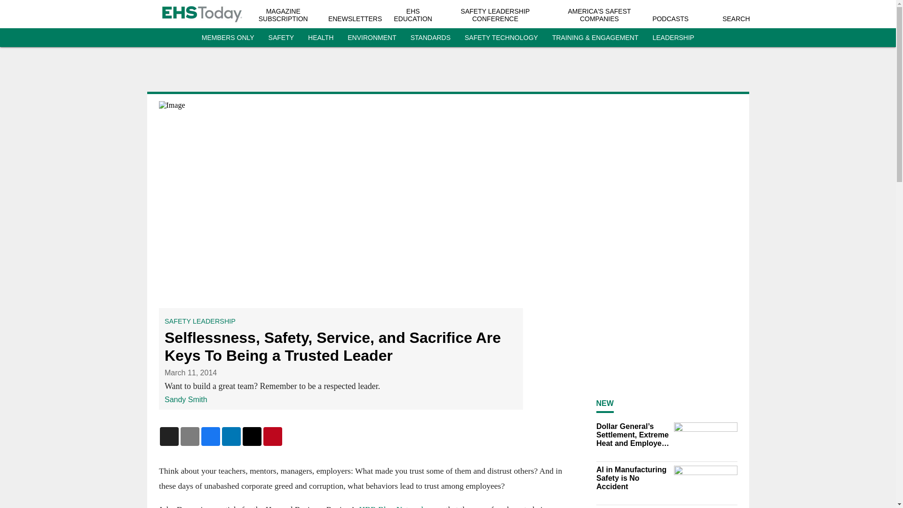 The height and width of the screenshot is (508, 903). What do you see at coordinates (372, 38) in the screenshot?
I see `ENVIRONMENT` at bounding box center [372, 38].